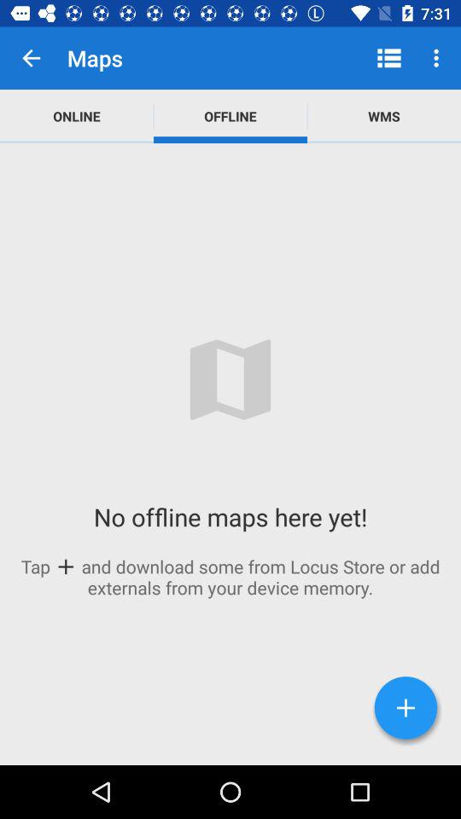  Describe the element at coordinates (77, 116) in the screenshot. I see `jump until online` at that location.